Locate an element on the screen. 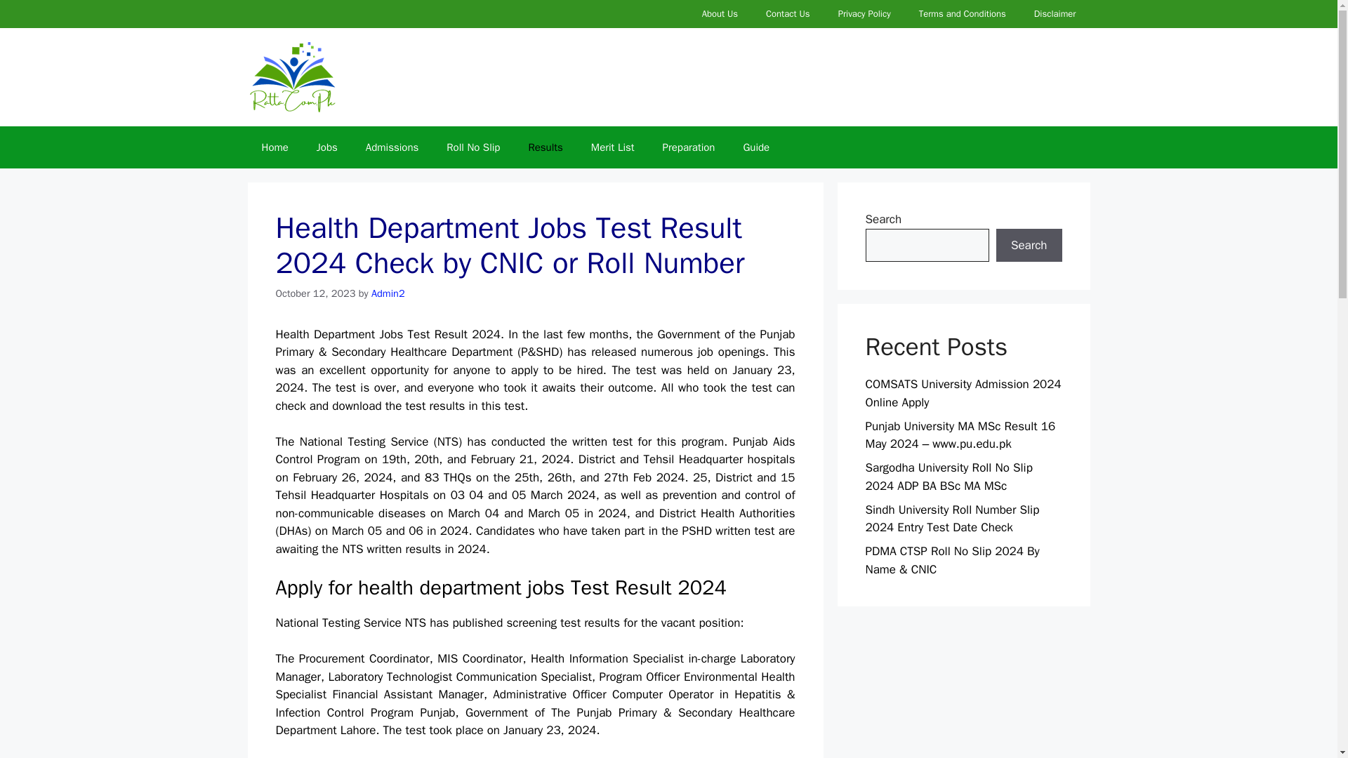  Privacy Policy is located at coordinates (864, 14).